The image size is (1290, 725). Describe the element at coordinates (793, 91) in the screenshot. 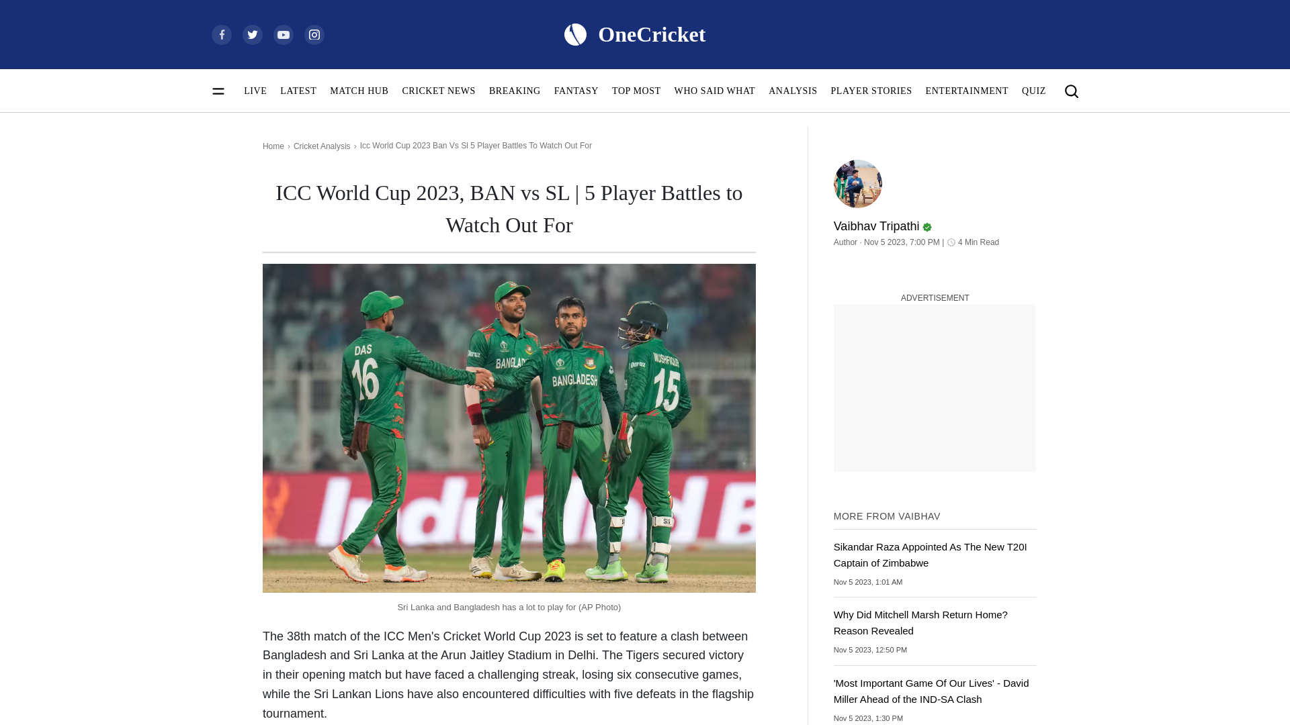

I see `ANALYSIS` at that location.